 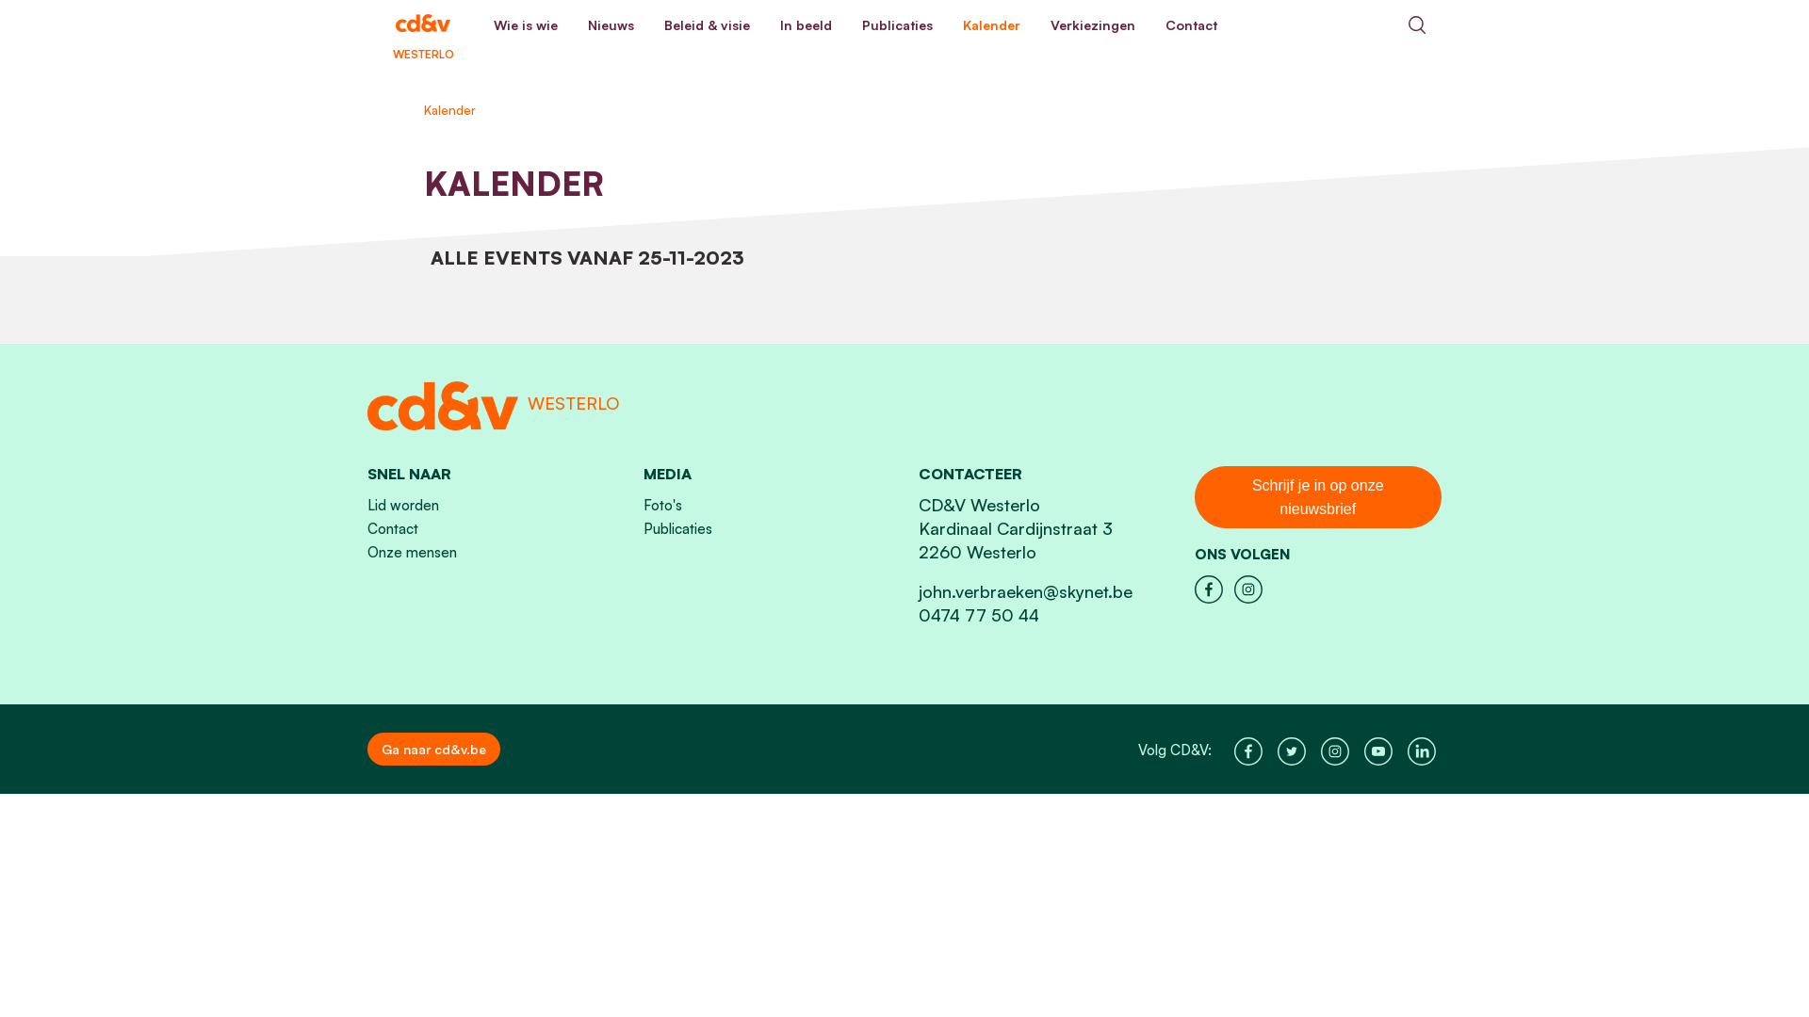 What do you see at coordinates (991, 25) in the screenshot?
I see `Kalender` at bounding box center [991, 25].